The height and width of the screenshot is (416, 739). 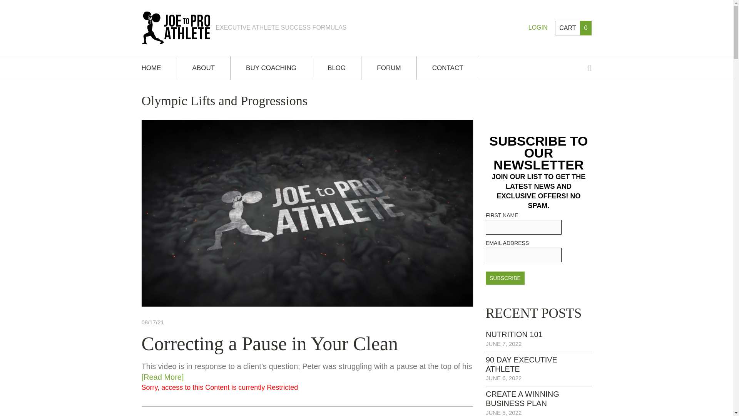 What do you see at coordinates (244, 27) in the screenshot?
I see `EXECUTIVE ATHLETE SUCCESS FORMULAS` at bounding box center [244, 27].